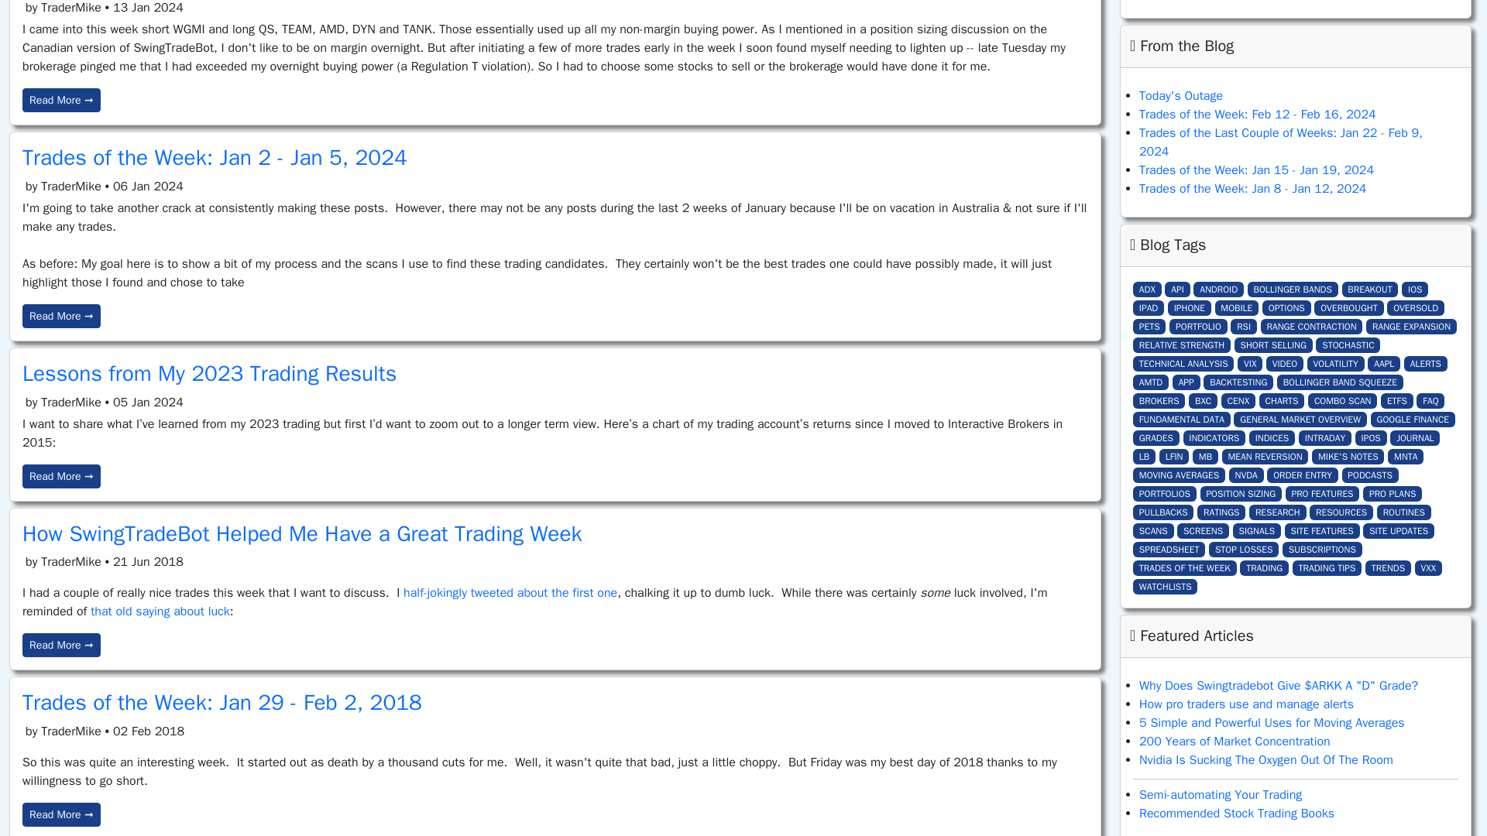 This screenshot has width=1487, height=836. I want to click on Trades of the Week: Jan 2 - Jan 5, 2024, so click(215, 157).